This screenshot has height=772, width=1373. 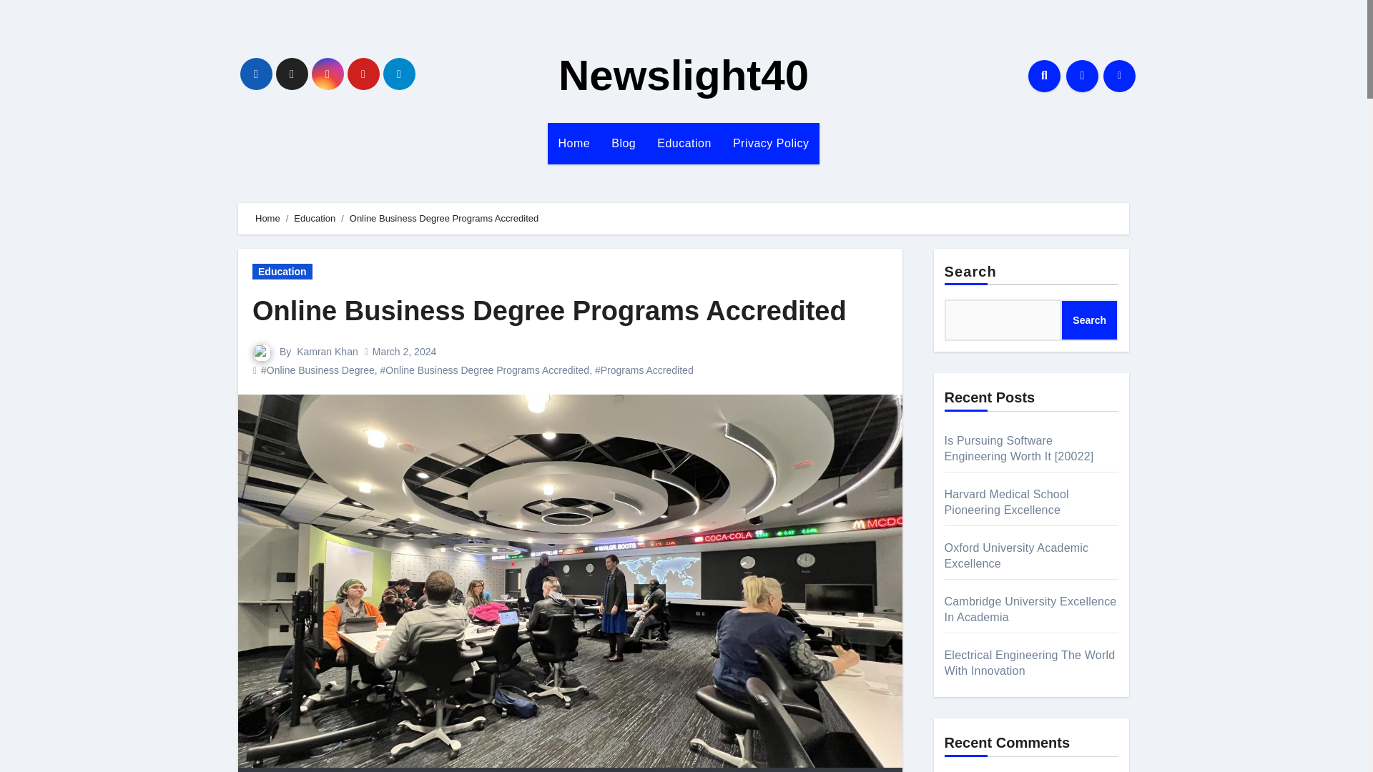 I want to click on Blog, so click(x=624, y=143).